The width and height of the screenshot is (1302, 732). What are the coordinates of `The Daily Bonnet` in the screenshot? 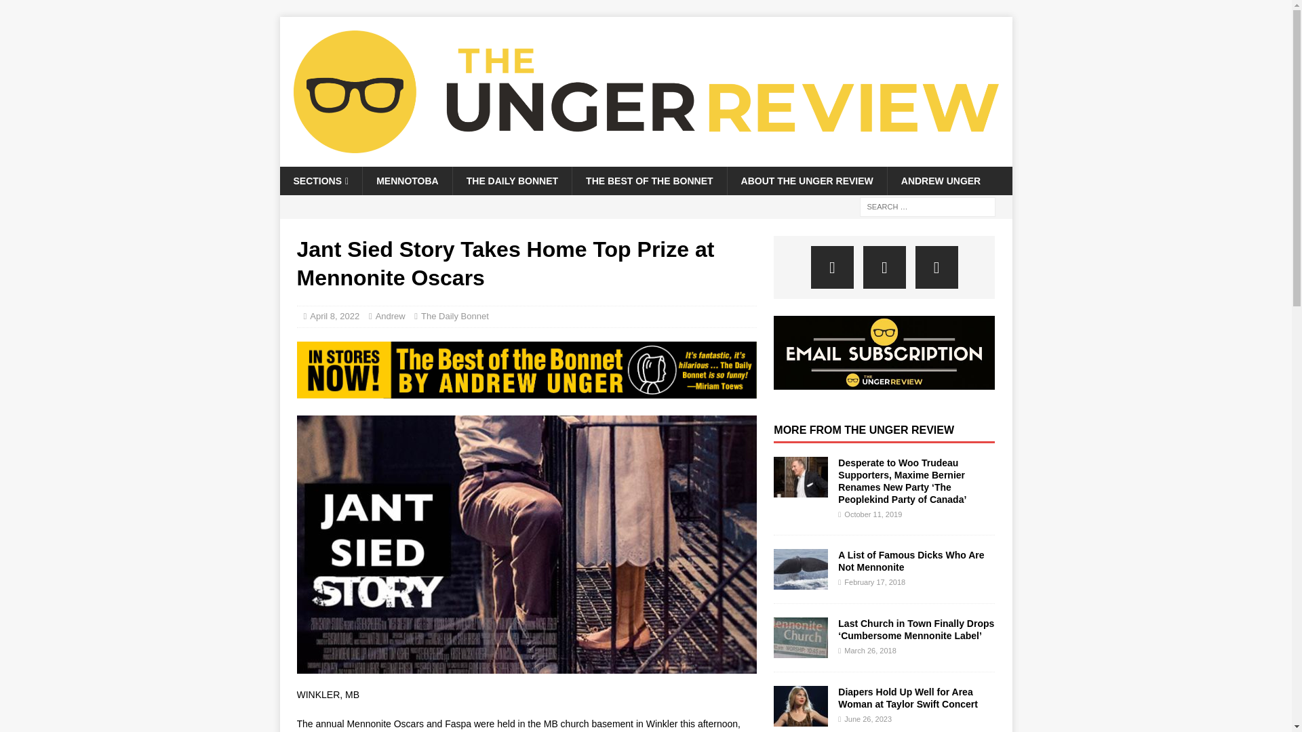 It's located at (454, 316).